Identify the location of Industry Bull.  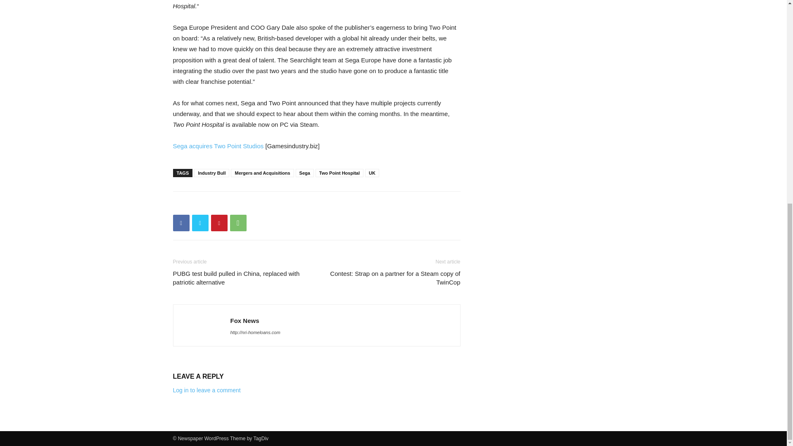
(211, 173).